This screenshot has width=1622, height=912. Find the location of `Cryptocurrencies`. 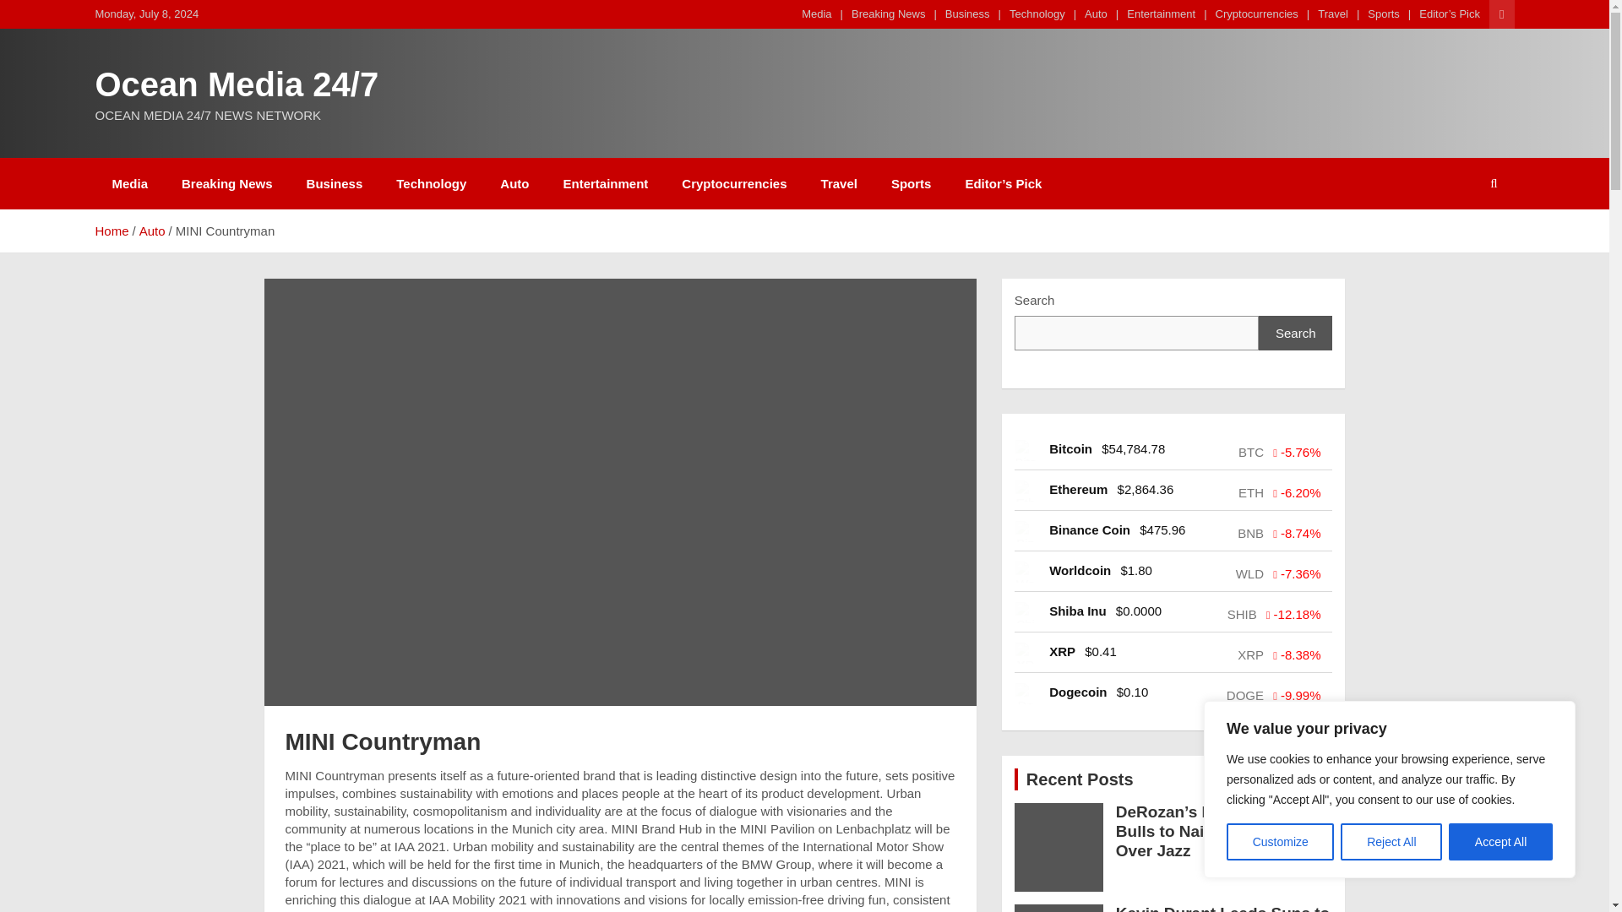

Cryptocurrencies is located at coordinates (733, 183).